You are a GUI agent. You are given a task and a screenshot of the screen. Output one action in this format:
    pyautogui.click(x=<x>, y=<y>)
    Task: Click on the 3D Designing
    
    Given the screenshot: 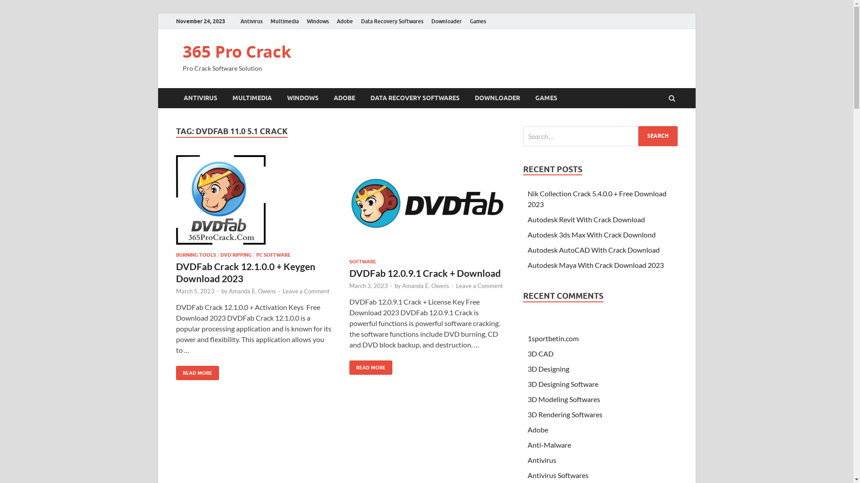 What is the action you would take?
    pyautogui.click(x=548, y=369)
    